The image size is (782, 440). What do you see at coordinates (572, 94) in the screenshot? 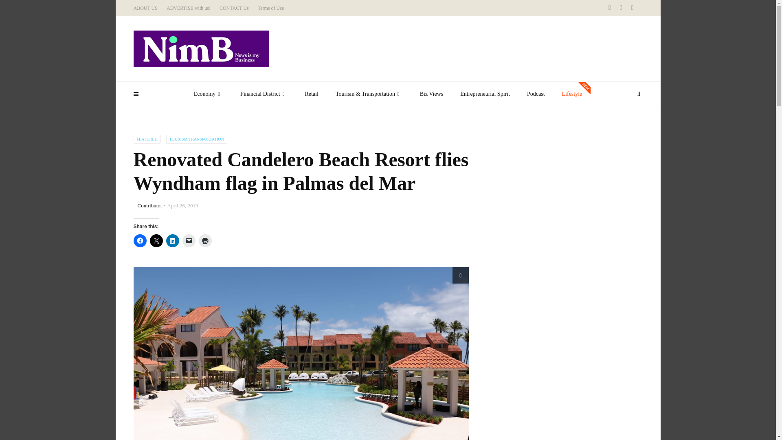
I see `Lifestyle` at bounding box center [572, 94].